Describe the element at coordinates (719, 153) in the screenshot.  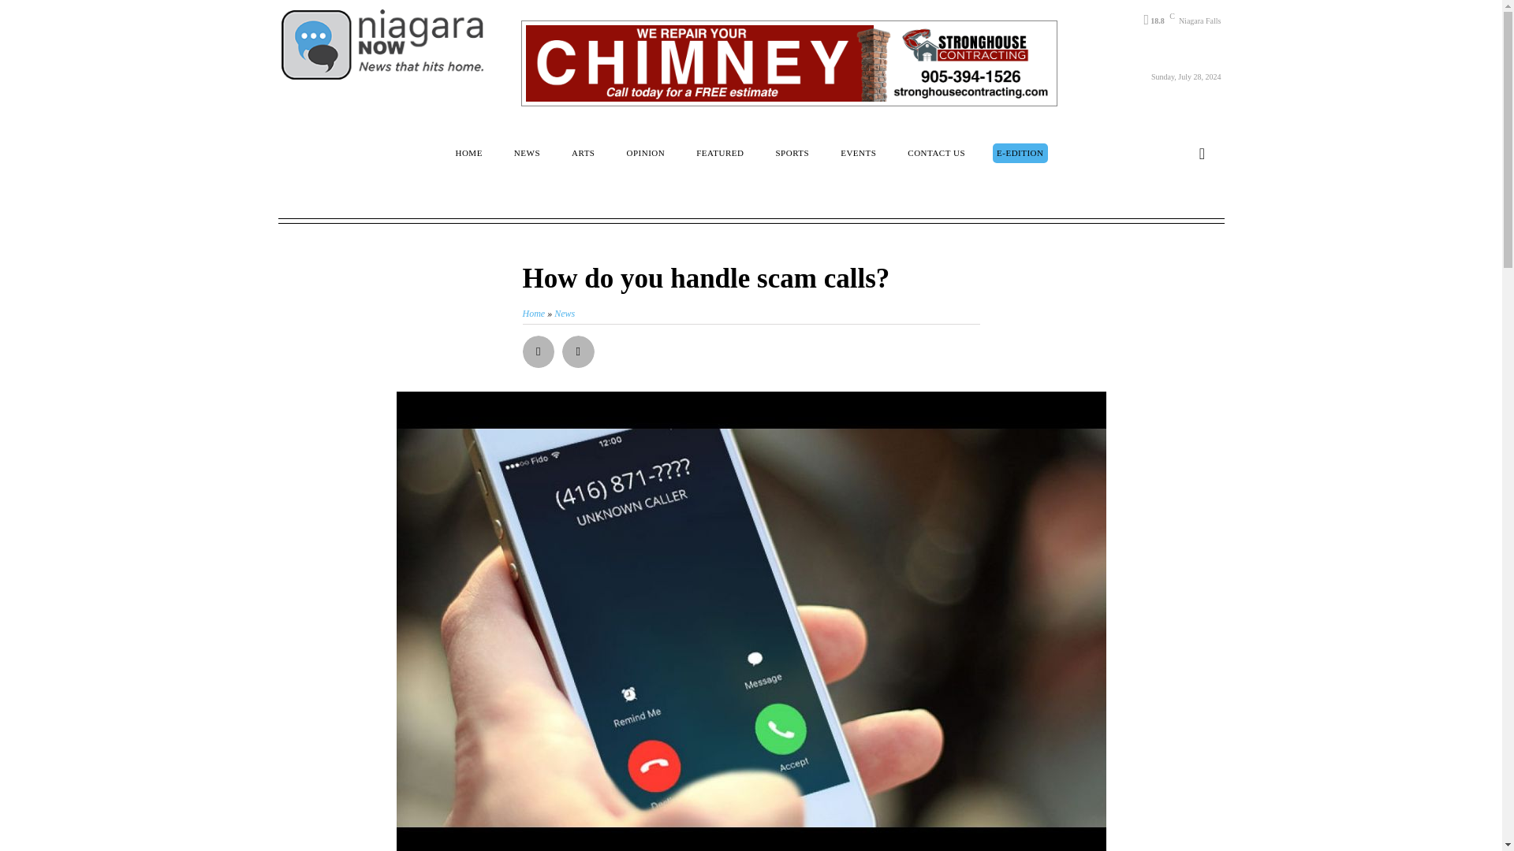
I see `FEATURED` at that location.